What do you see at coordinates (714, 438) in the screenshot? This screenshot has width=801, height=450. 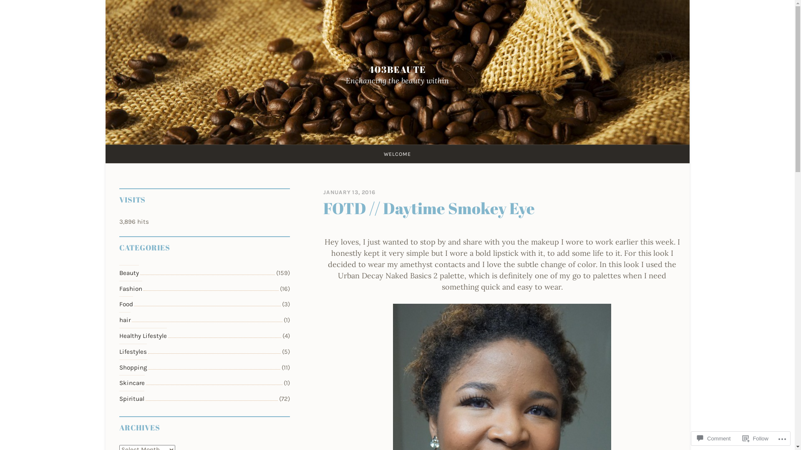 I see `Comment` at bounding box center [714, 438].